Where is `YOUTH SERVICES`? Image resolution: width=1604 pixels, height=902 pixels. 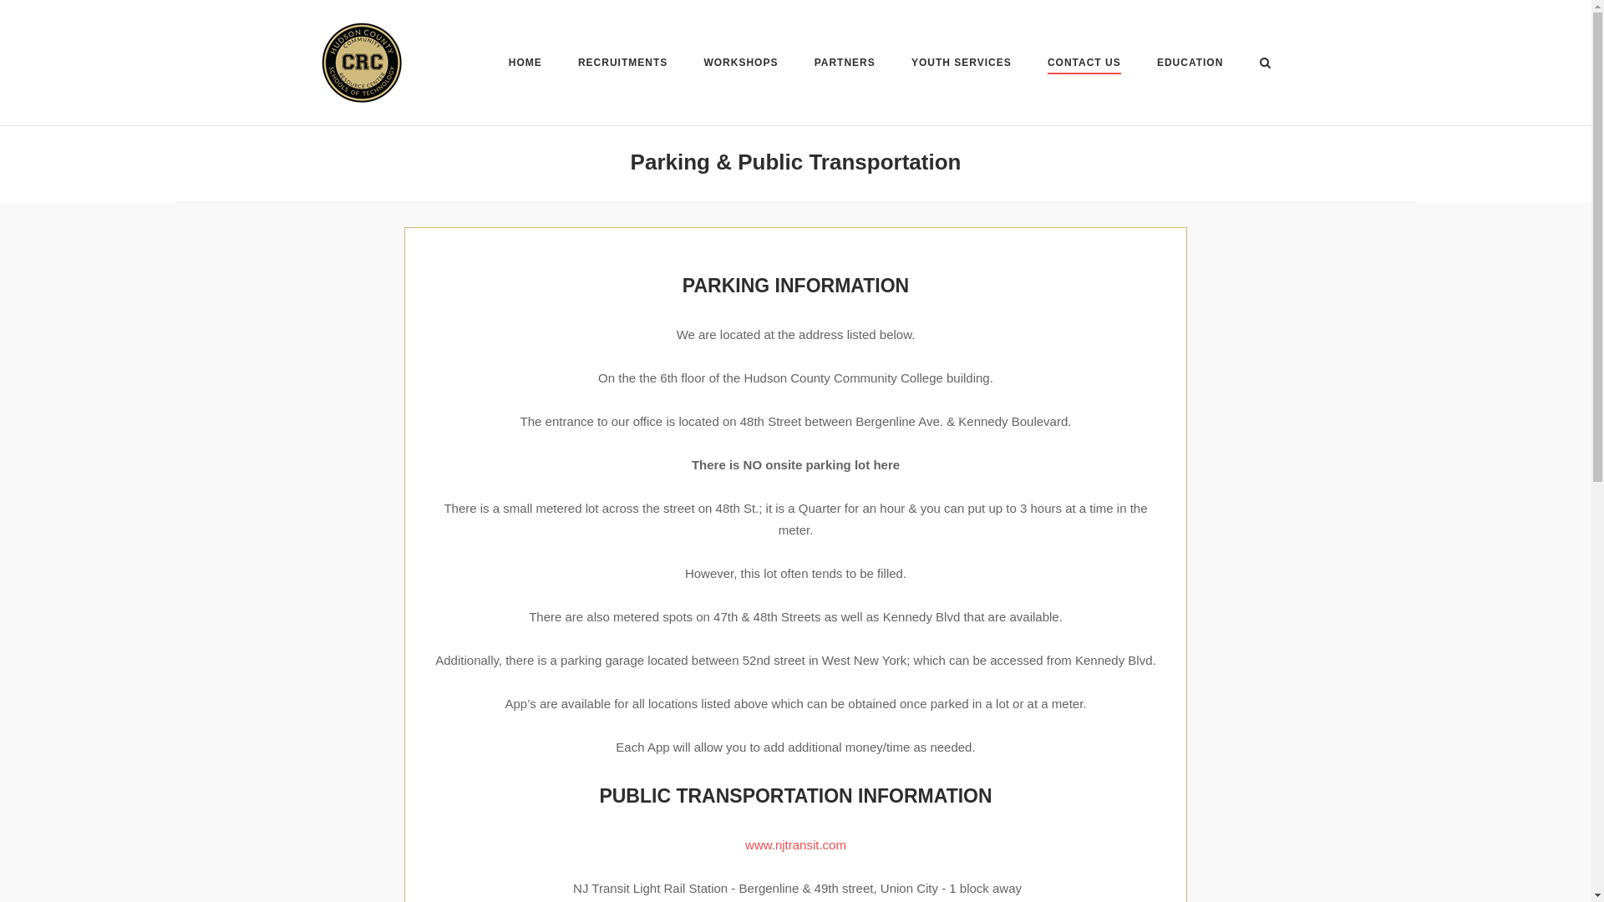 YOUTH SERVICES is located at coordinates (961, 65).